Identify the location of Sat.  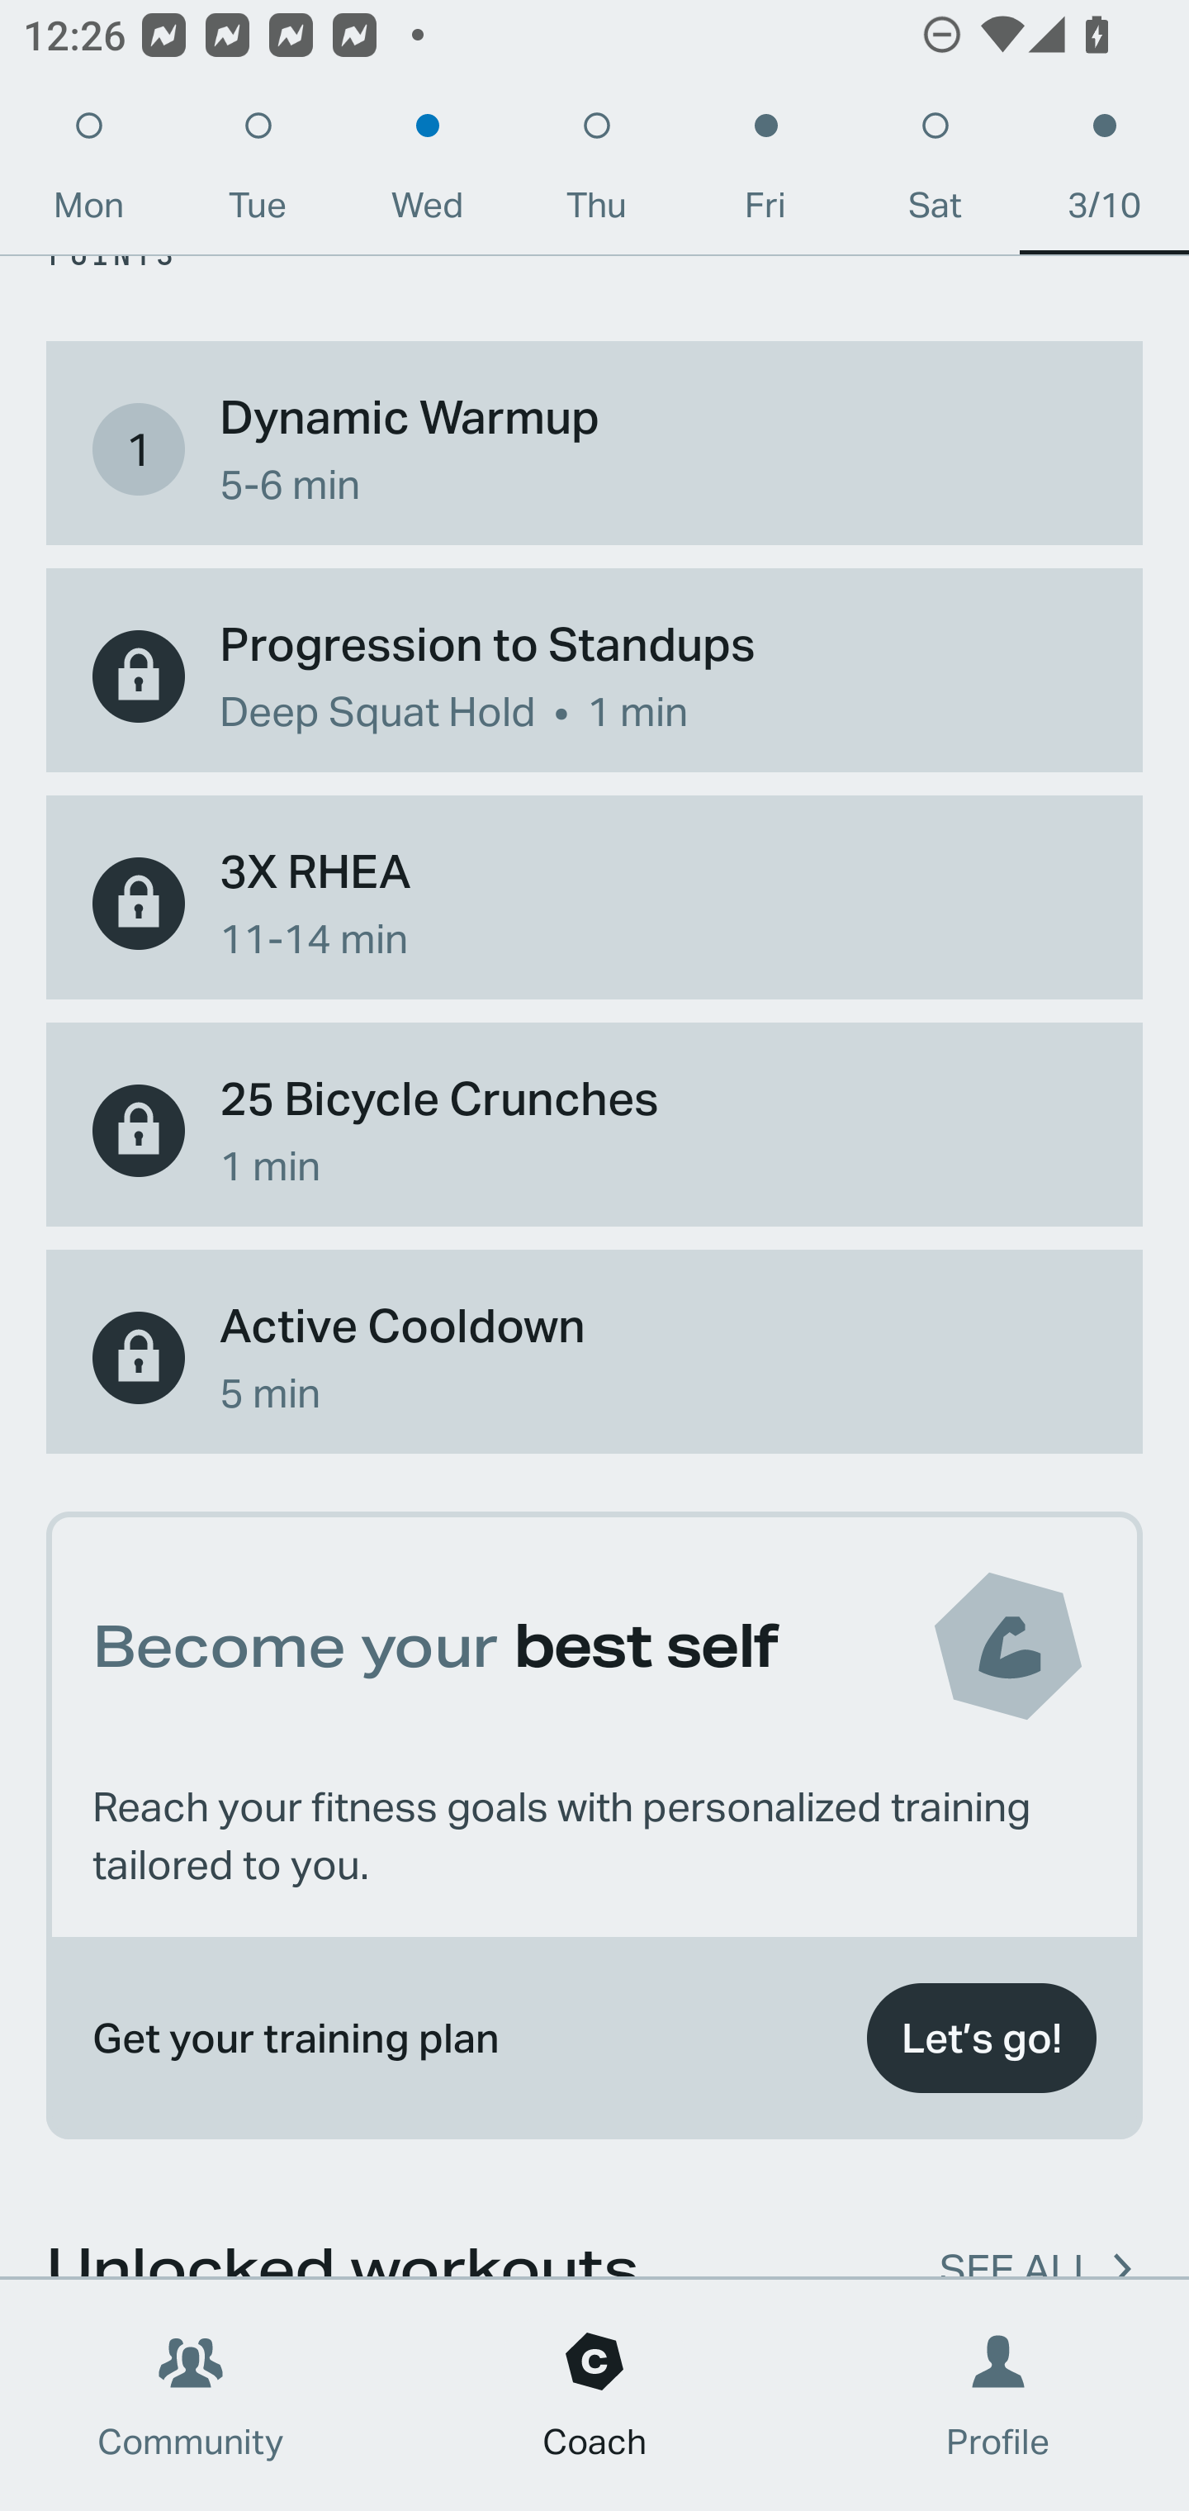
(935, 173).